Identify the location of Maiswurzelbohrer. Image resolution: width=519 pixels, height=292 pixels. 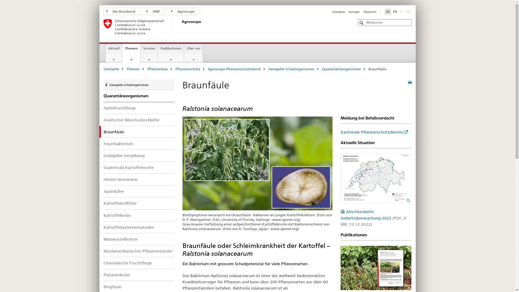
(139, 239).